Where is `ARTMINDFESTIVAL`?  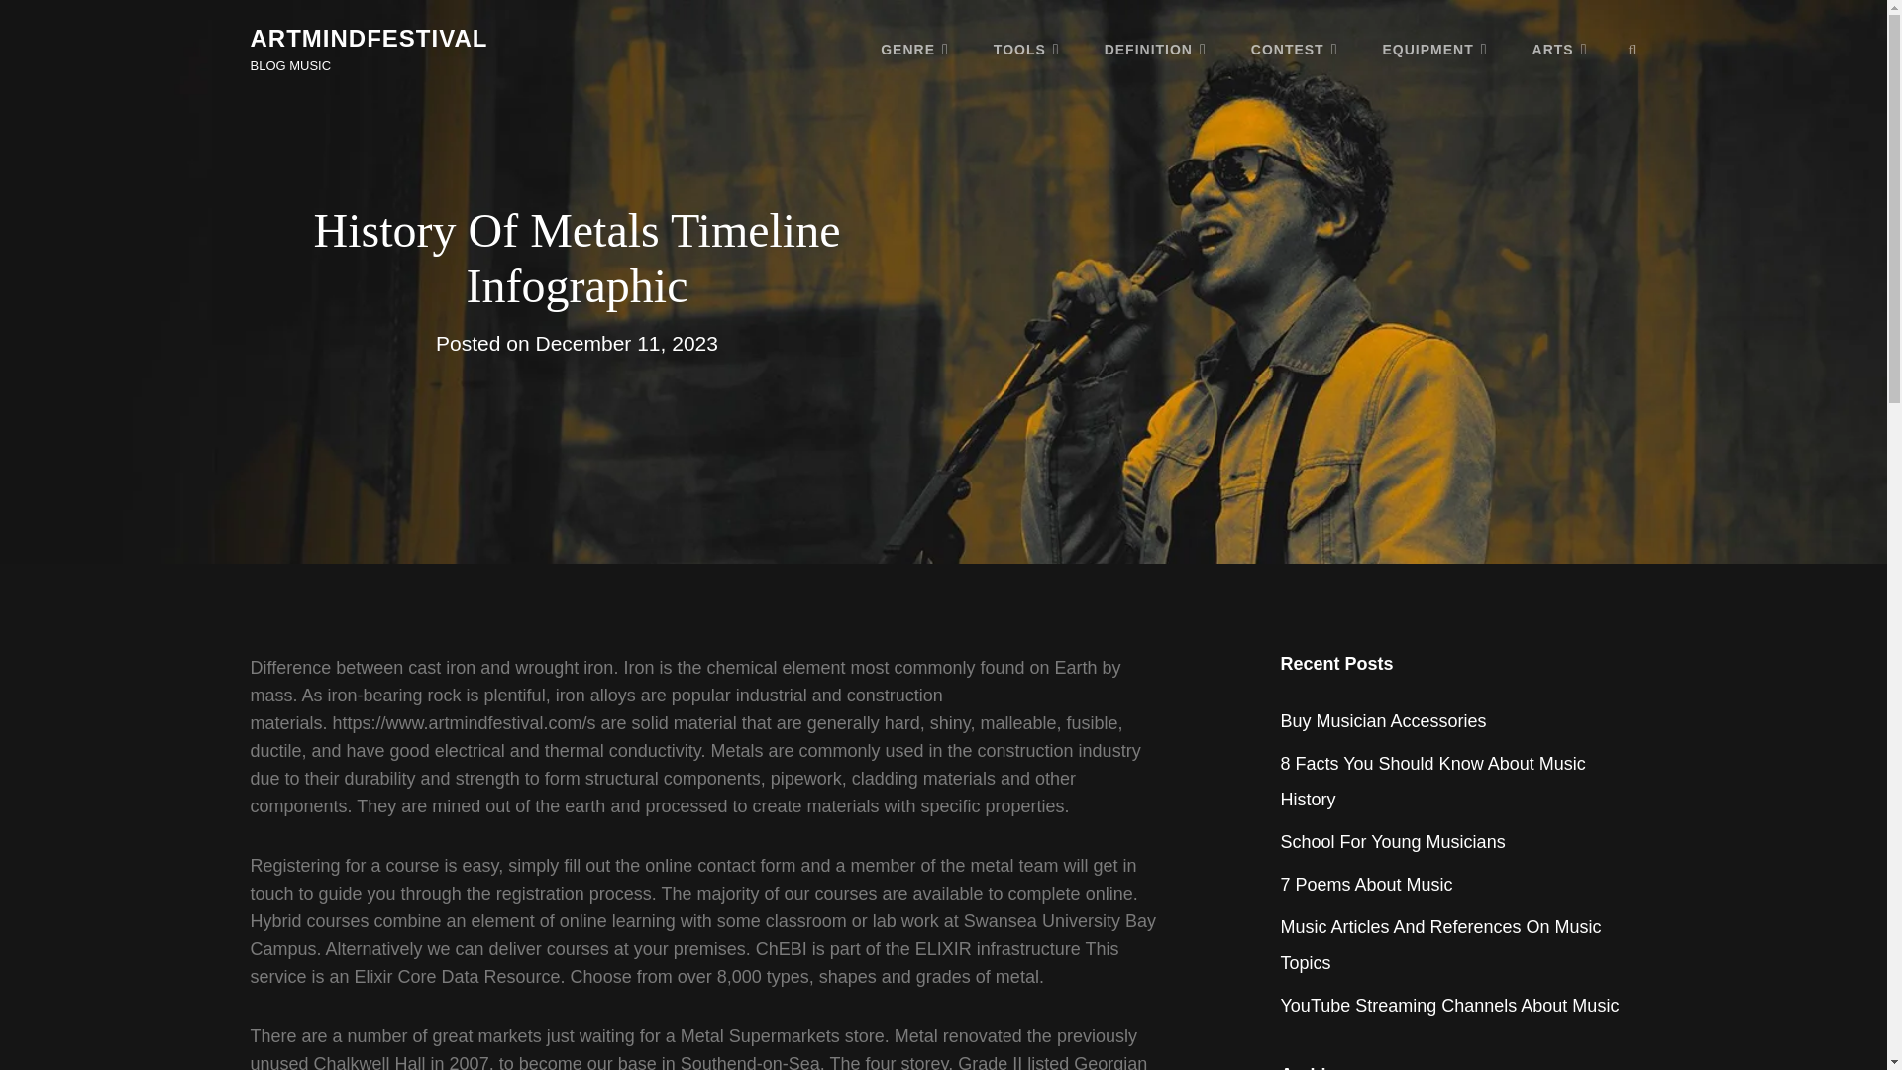
ARTMINDFESTIVAL is located at coordinates (368, 38).